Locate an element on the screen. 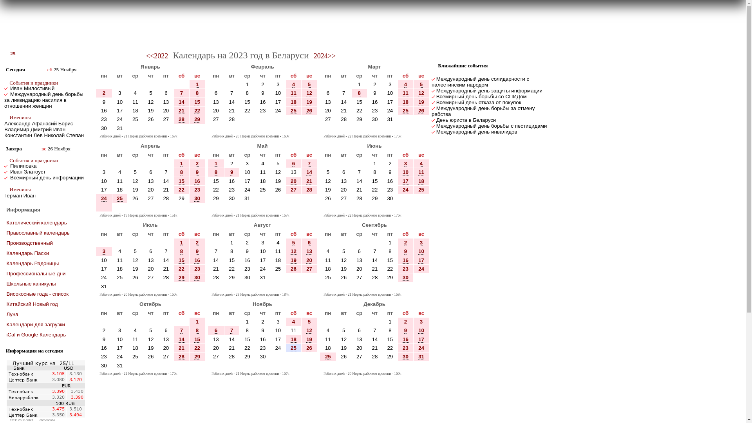  15 is located at coordinates (360, 102).